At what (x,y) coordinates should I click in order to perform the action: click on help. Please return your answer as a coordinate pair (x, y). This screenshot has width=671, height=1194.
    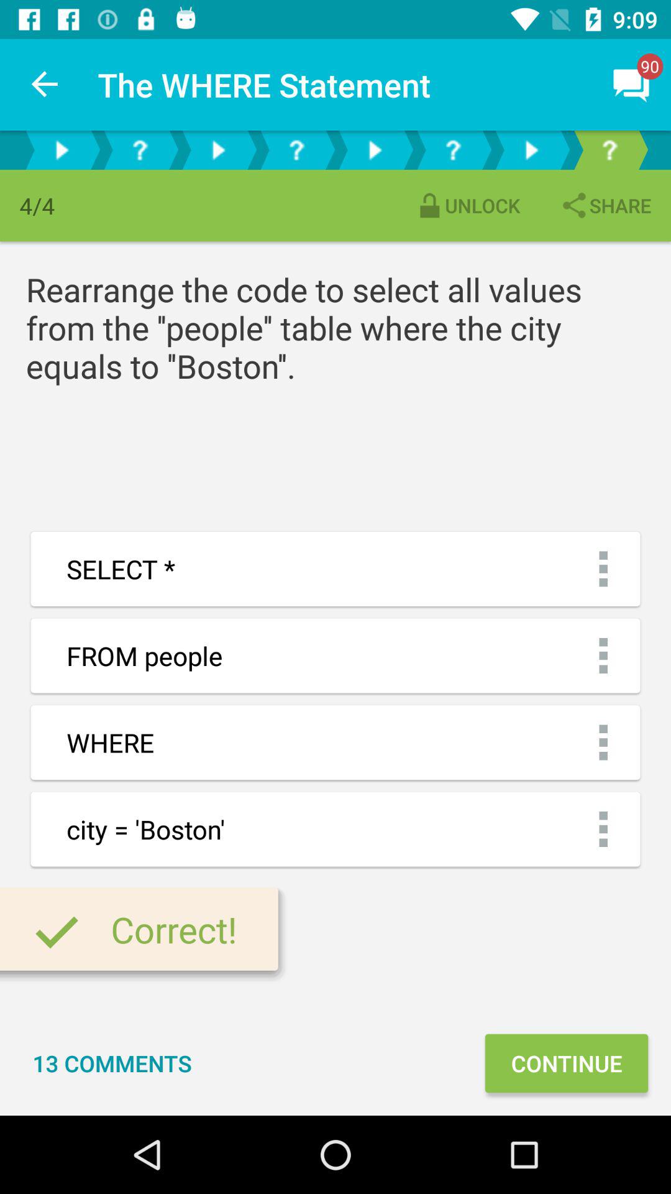
    Looking at the image, I should click on (140, 150).